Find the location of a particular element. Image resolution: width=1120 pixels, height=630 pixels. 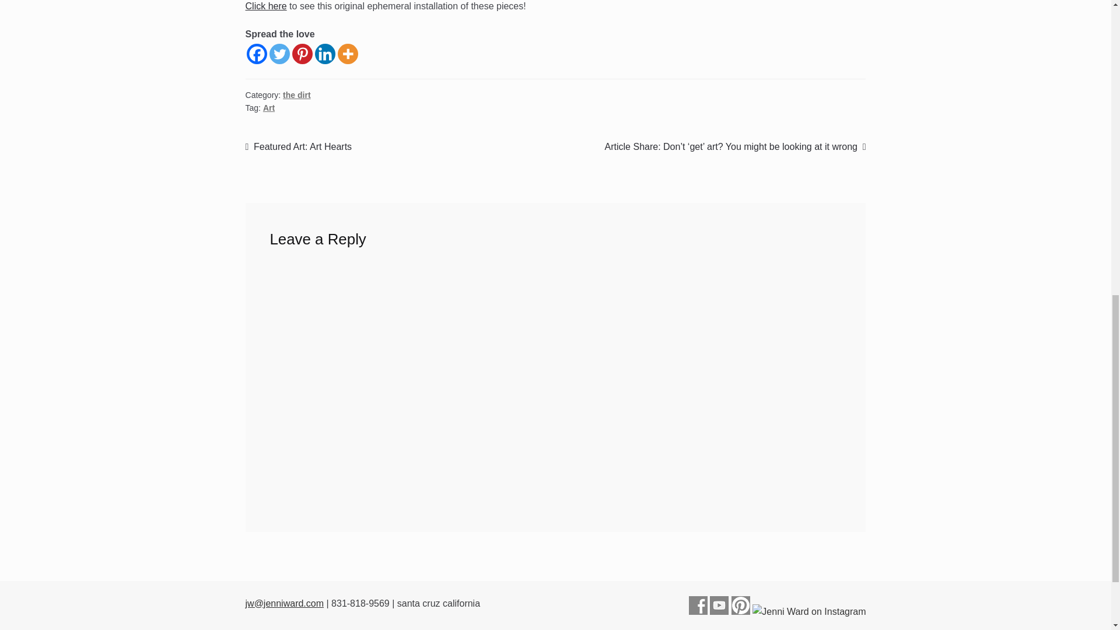

Pinterest is located at coordinates (302, 54).